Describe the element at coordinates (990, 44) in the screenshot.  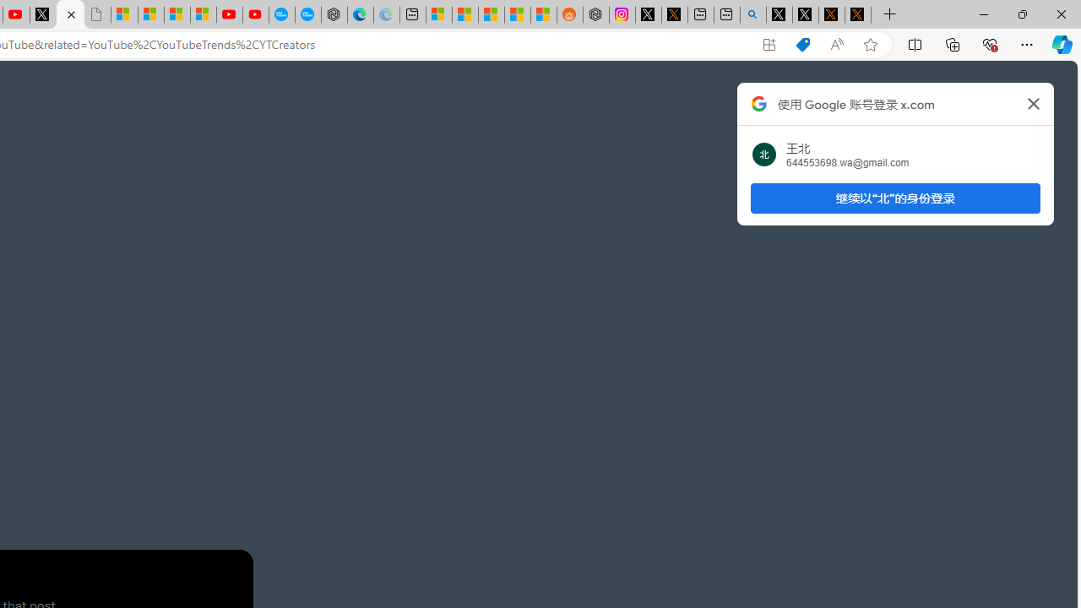
I see `Browser essentials` at that location.